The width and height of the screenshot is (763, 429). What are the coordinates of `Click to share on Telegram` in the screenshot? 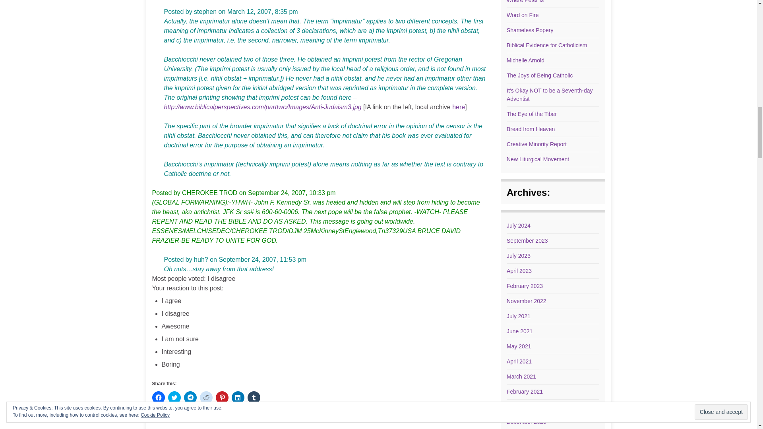 It's located at (190, 397).